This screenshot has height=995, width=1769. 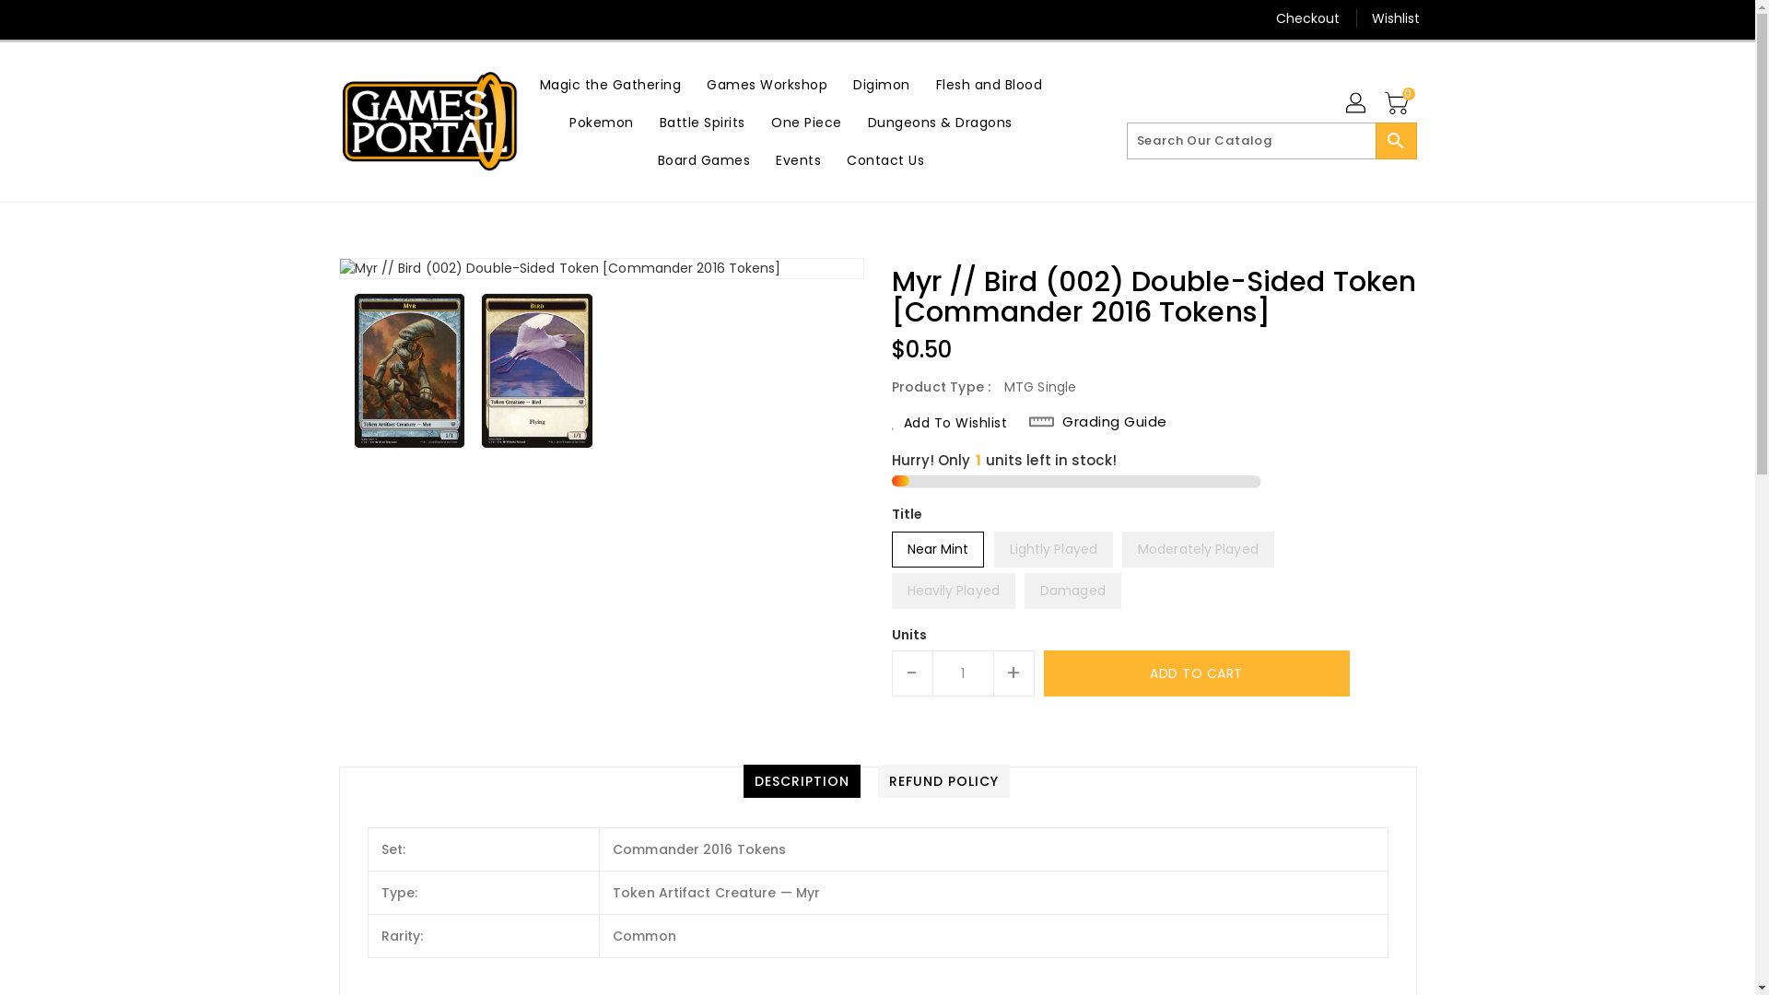 What do you see at coordinates (990, 85) in the screenshot?
I see `Flesh and Blood` at bounding box center [990, 85].